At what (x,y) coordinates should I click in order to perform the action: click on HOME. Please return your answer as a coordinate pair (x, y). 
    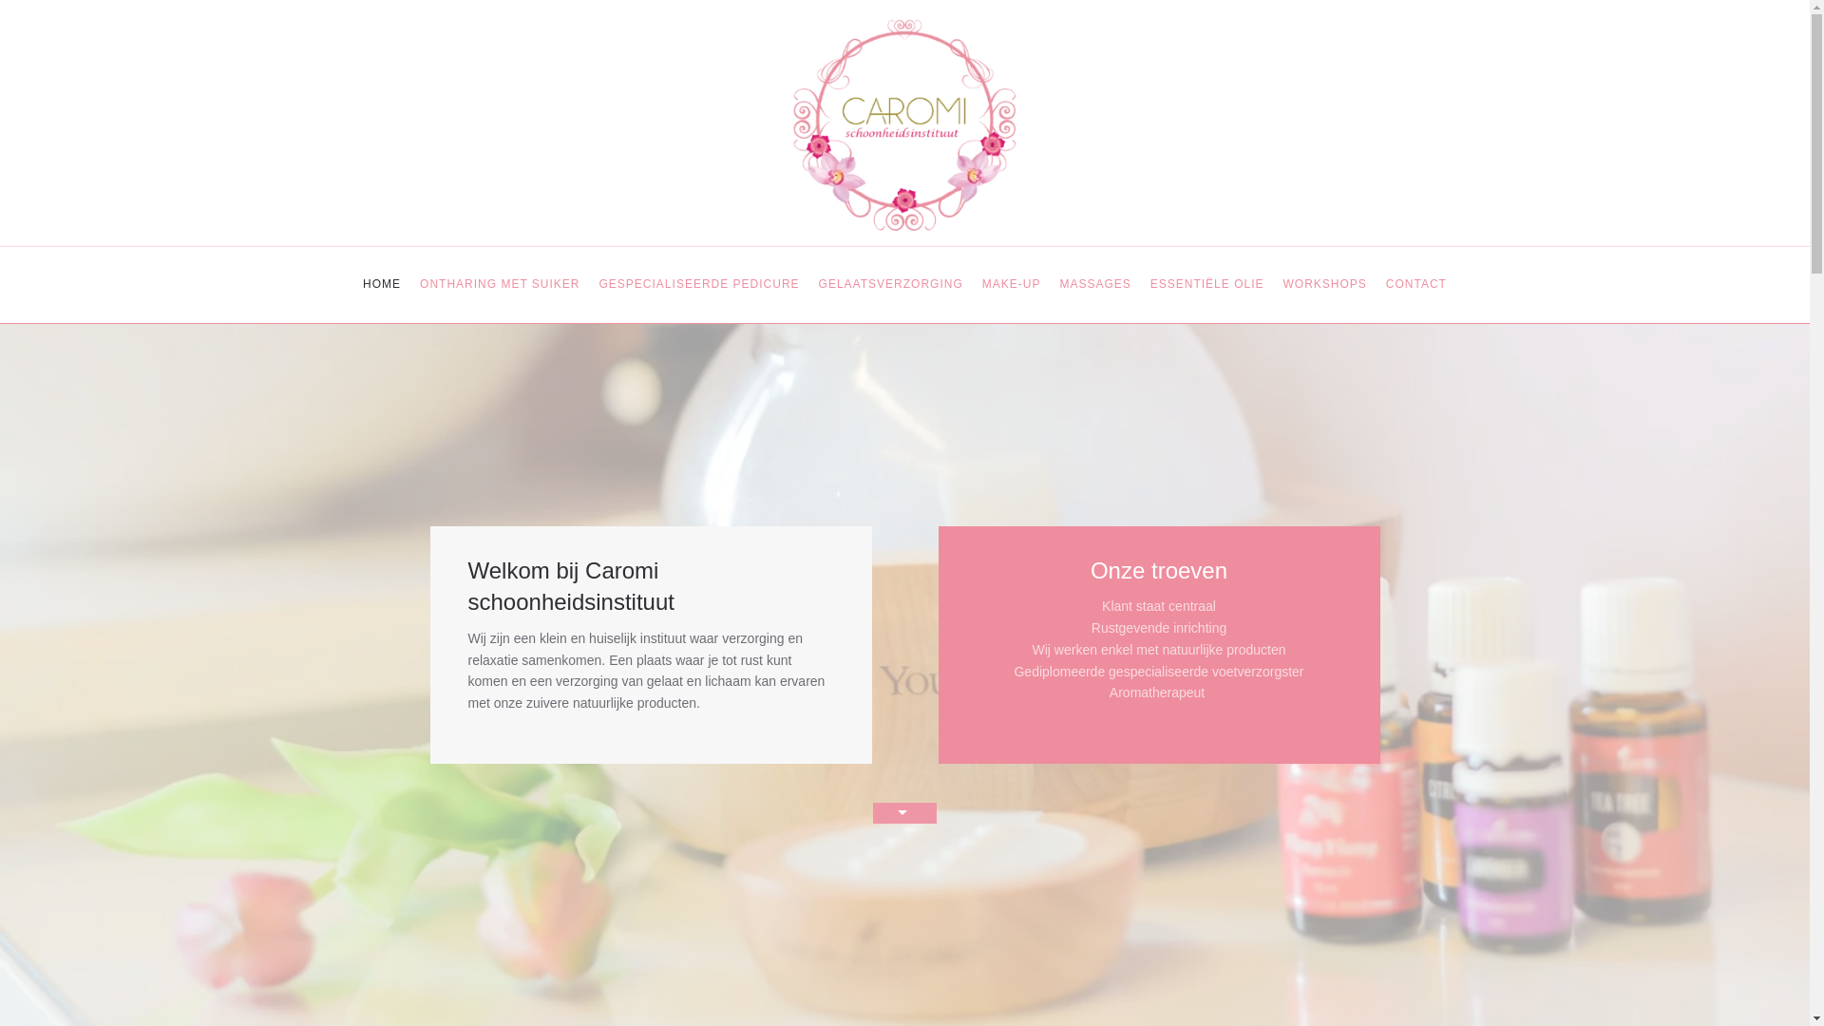
    Looking at the image, I should click on (382, 285).